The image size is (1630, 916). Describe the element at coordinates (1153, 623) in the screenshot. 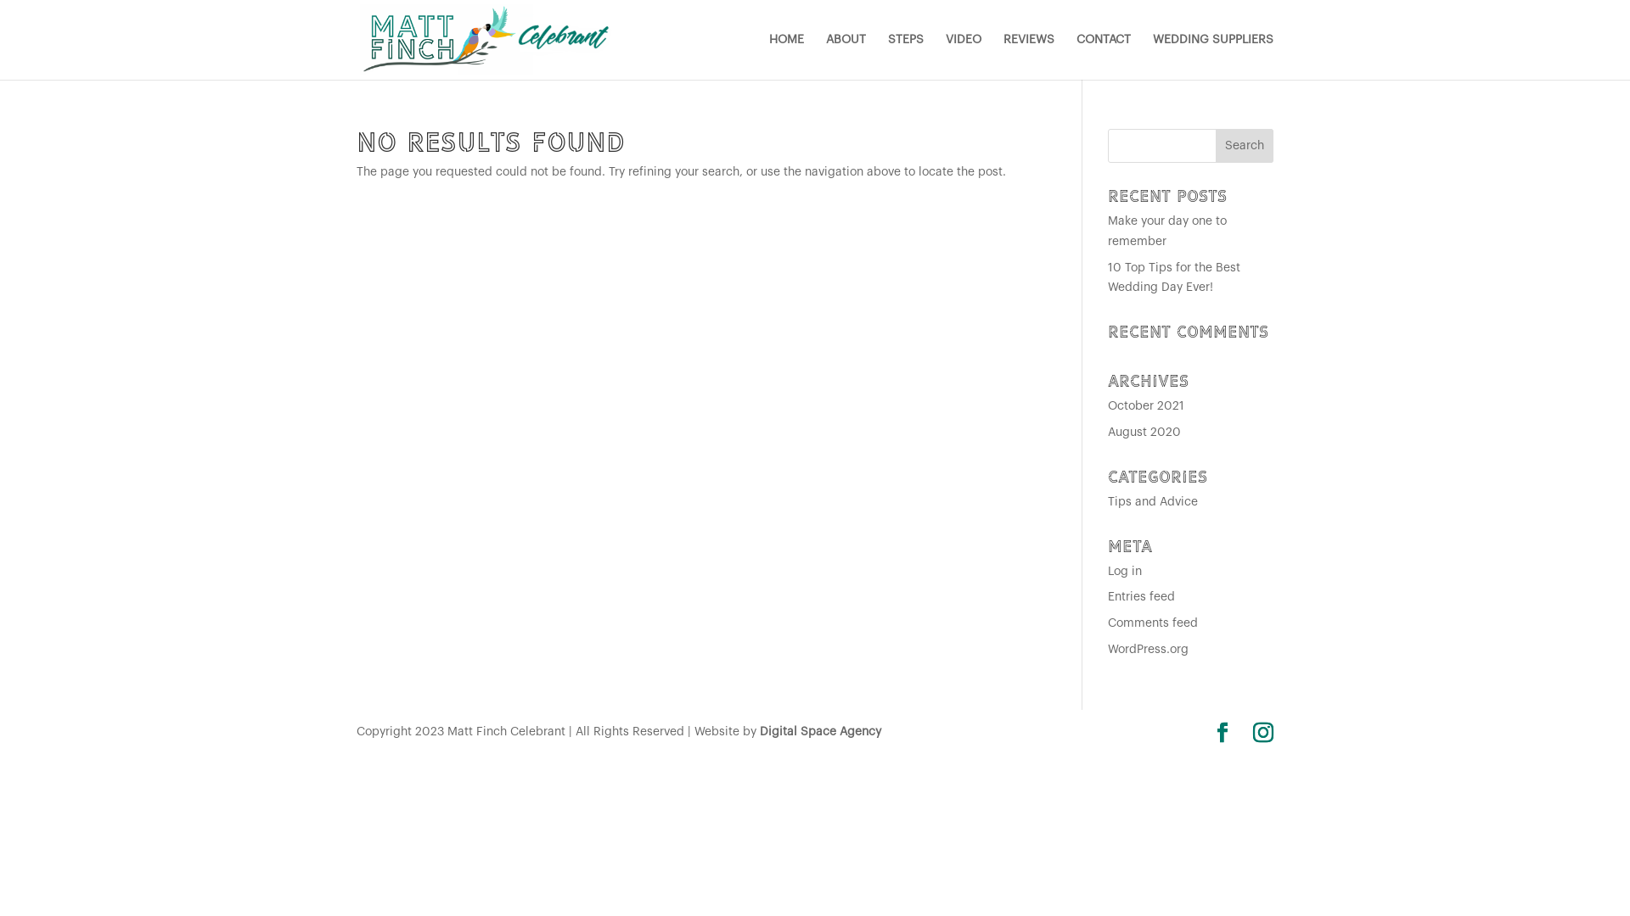

I see `Comments feed` at that location.